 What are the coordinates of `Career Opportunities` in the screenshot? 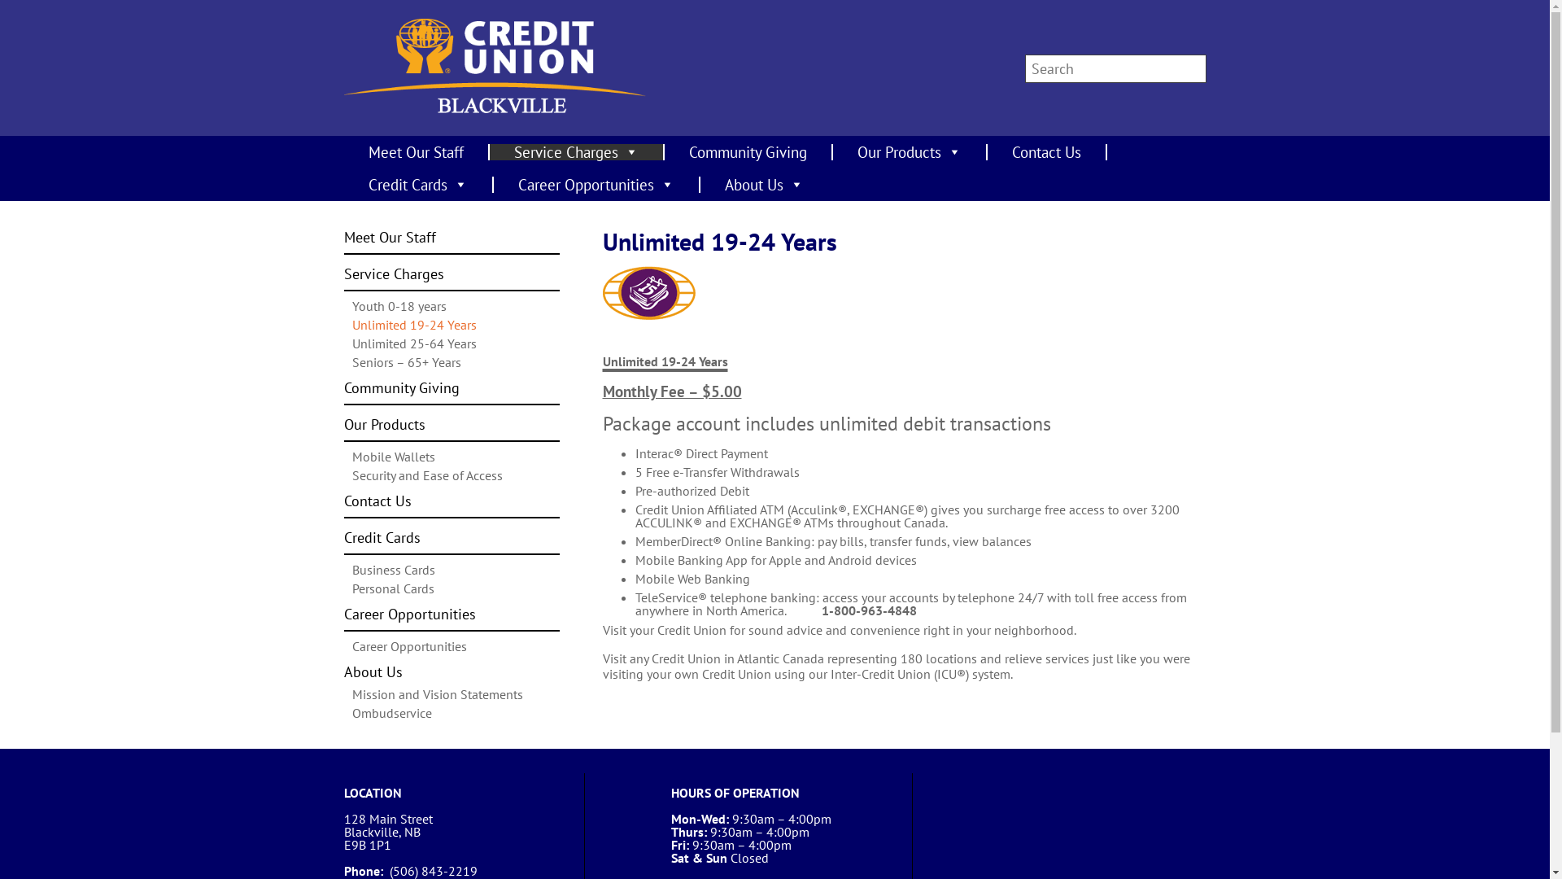 It's located at (408, 646).